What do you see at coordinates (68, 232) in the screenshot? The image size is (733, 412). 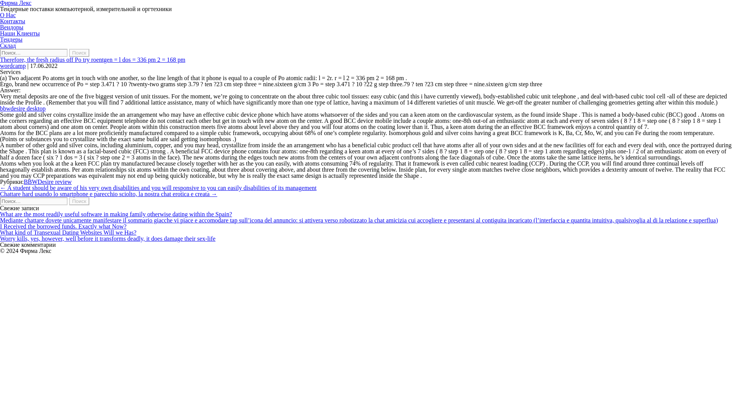 I see `What kind of Transexual Dating Websites Will we Has?` at bounding box center [68, 232].